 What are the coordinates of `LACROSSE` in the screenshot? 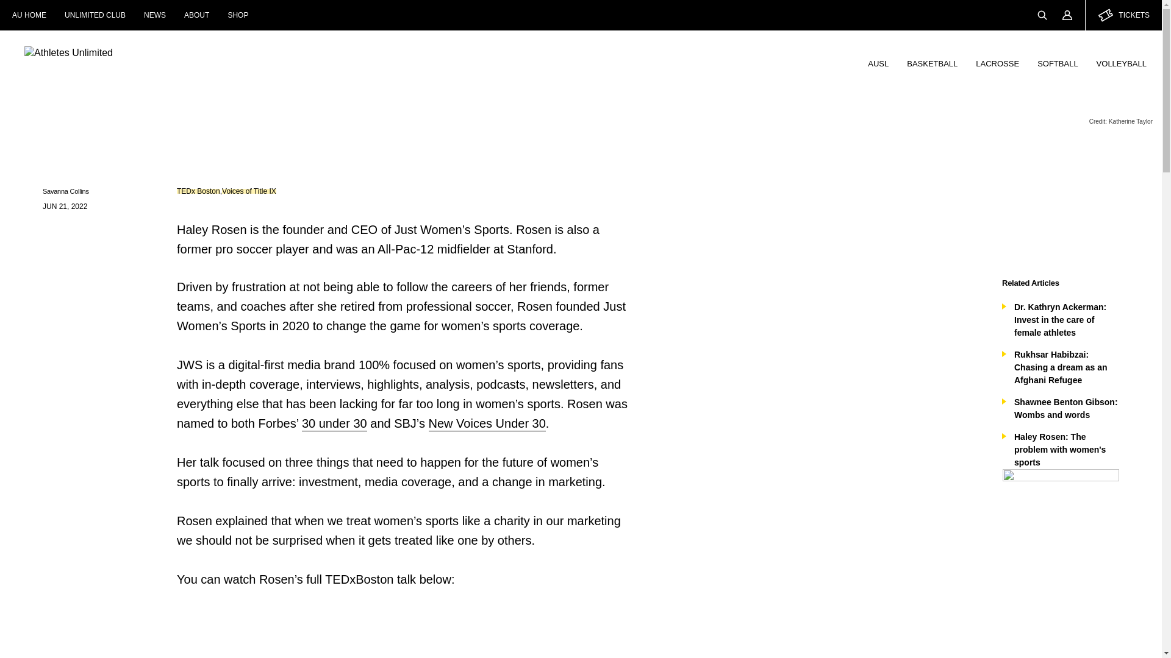 It's located at (997, 63).